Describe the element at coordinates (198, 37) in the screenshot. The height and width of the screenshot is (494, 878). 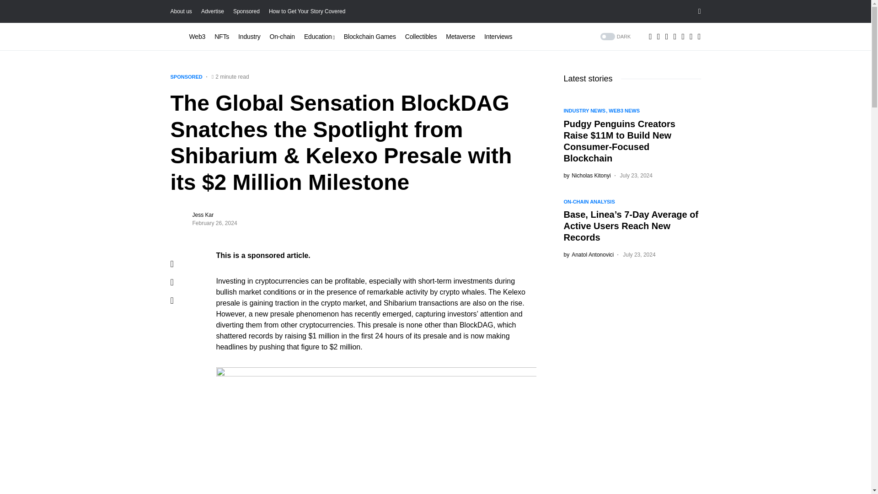
I see `Web3` at that location.